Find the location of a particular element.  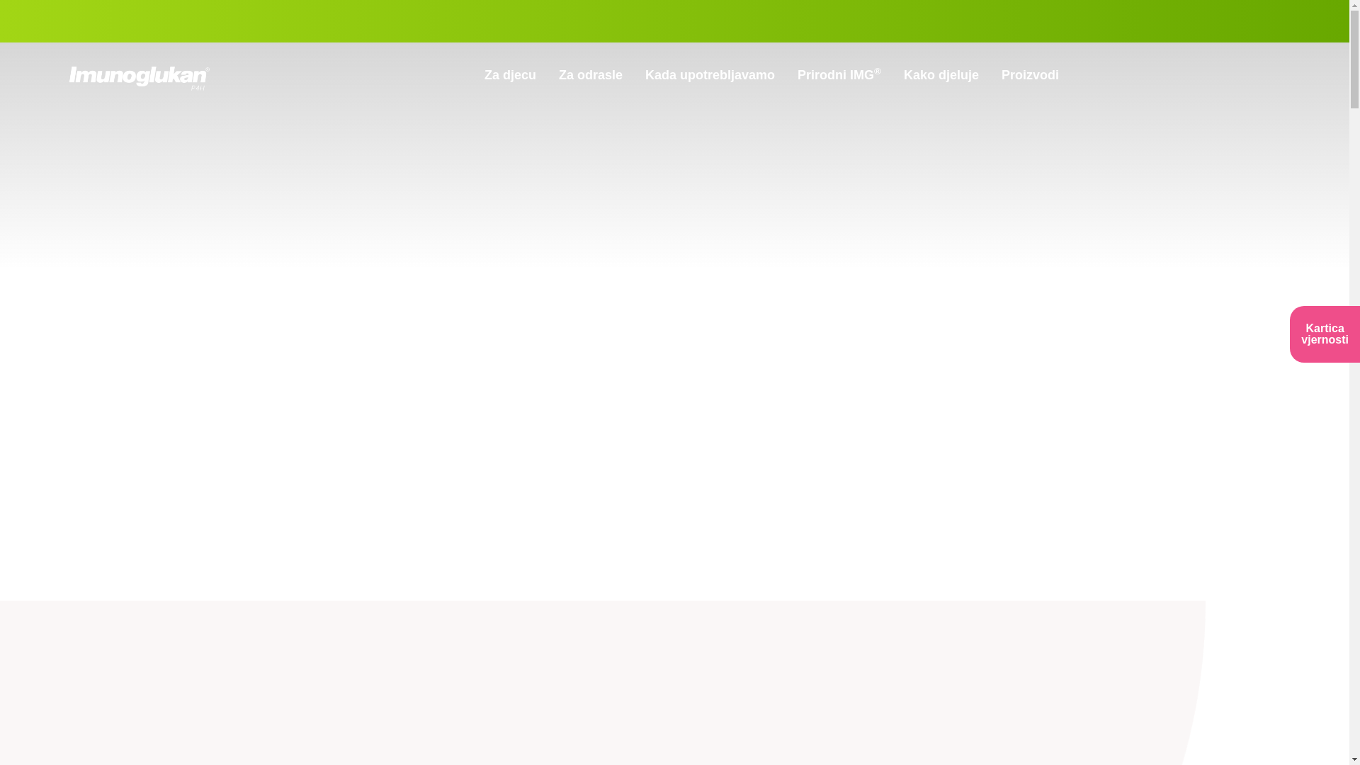

Kako djeluje is located at coordinates (941, 75).